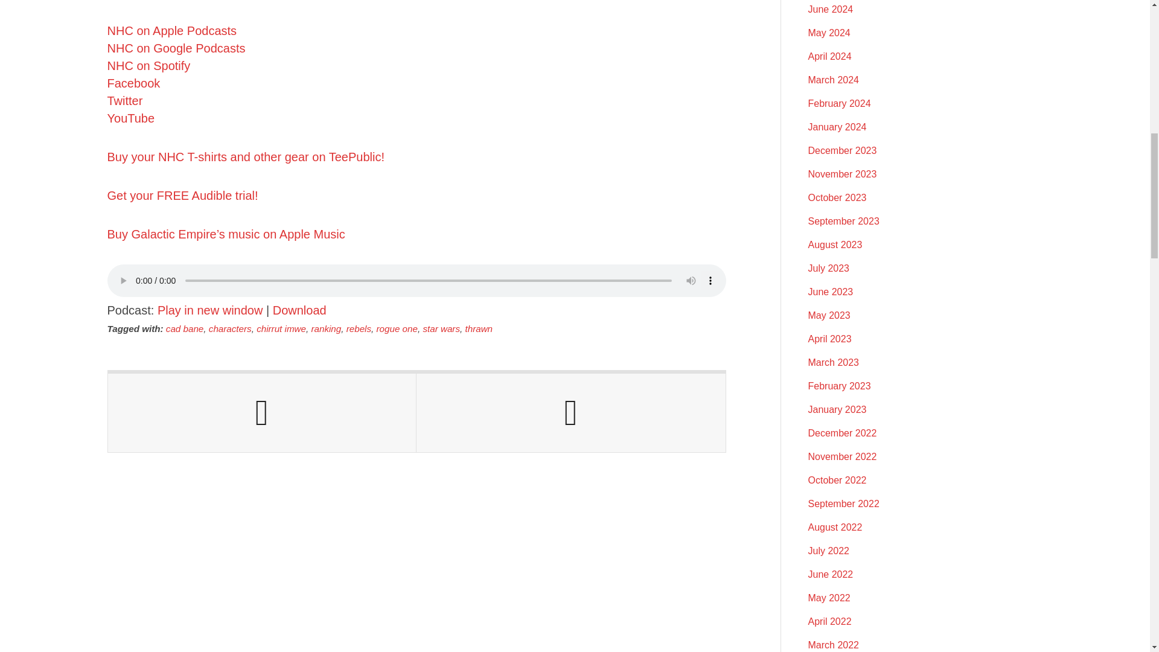 The height and width of the screenshot is (652, 1159). I want to click on NHC on Apple Podcasts, so click(173, 30).